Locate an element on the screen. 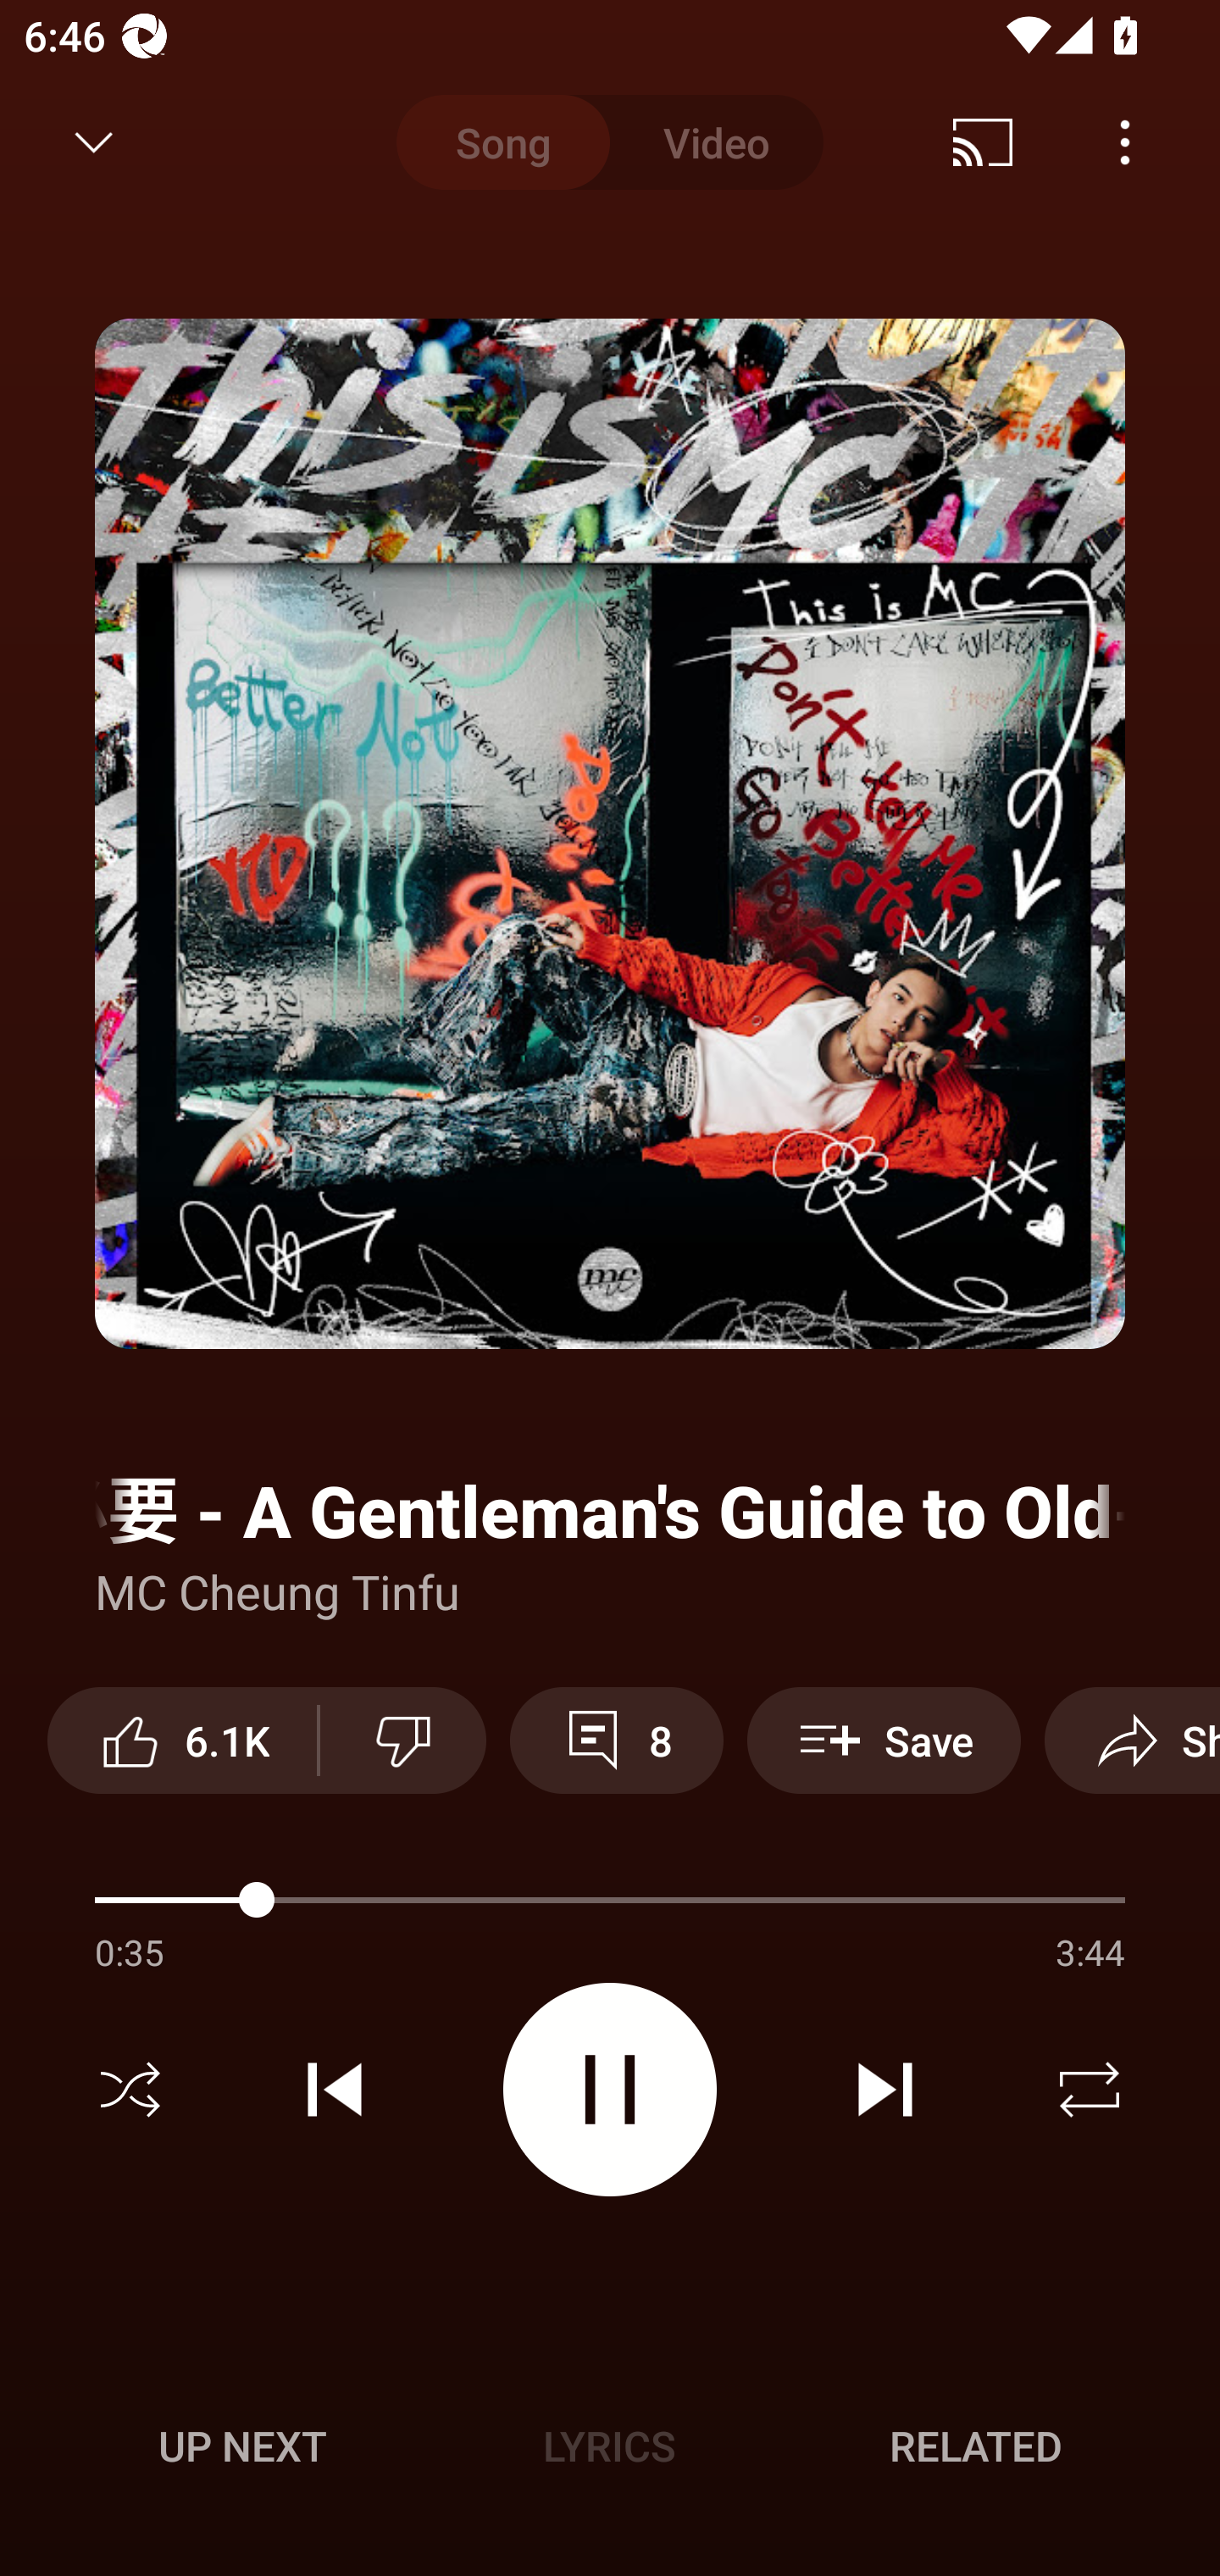  Repeat off is located at coordinates (1090, 2090).